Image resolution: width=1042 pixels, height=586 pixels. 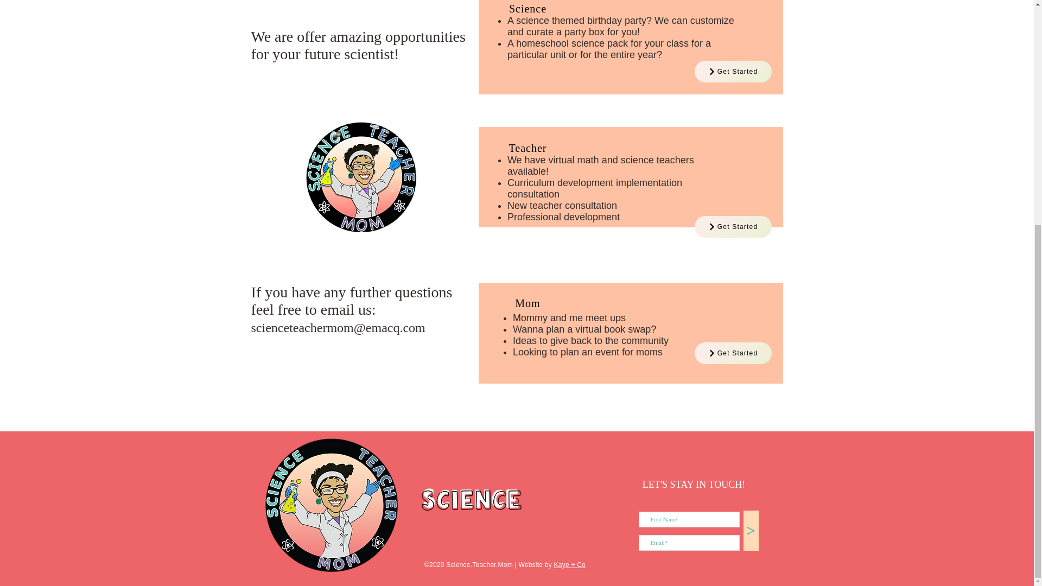 What do you see at coordinates (733, 353) in the screenshot?
I see `Get Started` at bounding box center [733, 353].